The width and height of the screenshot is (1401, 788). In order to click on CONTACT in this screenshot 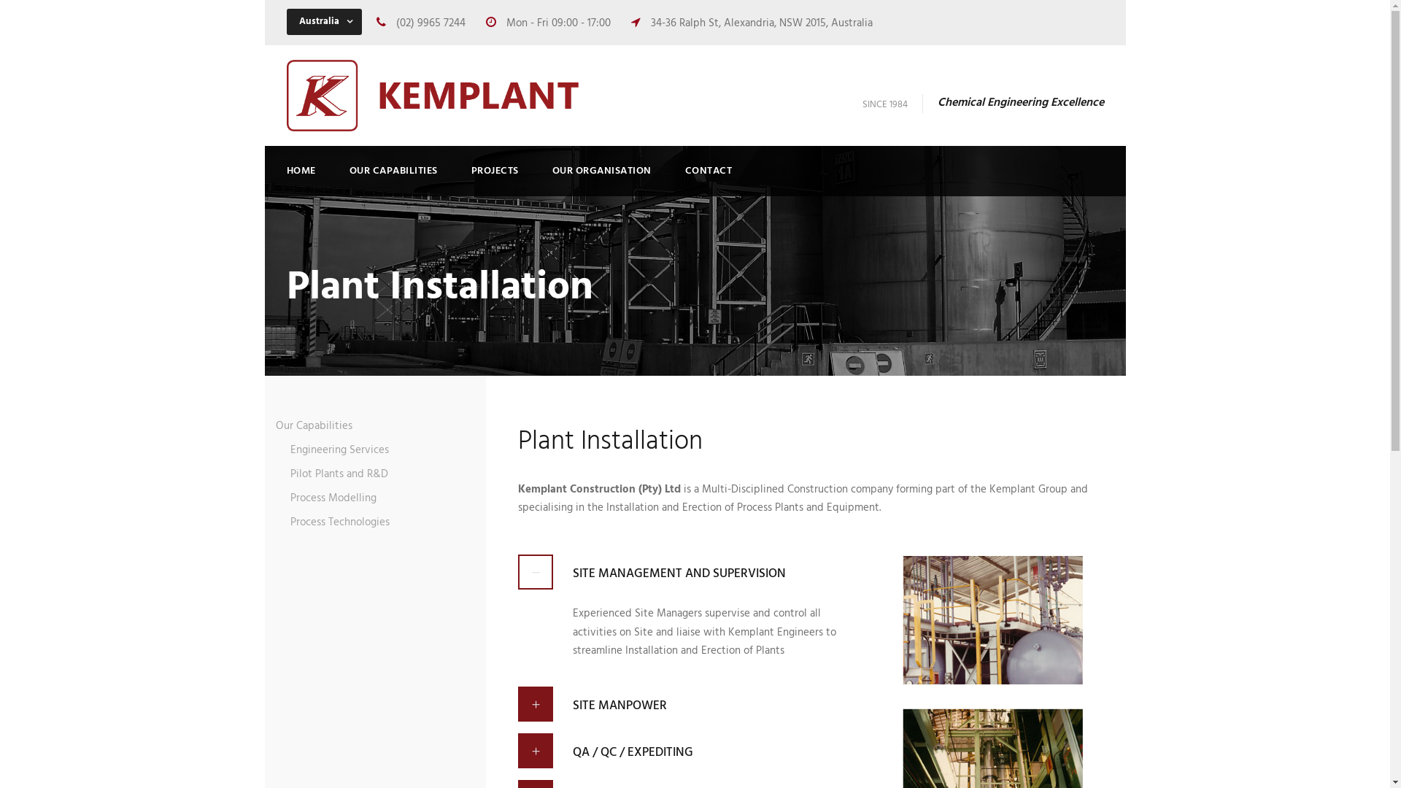, I will do `click(708, 179)`.